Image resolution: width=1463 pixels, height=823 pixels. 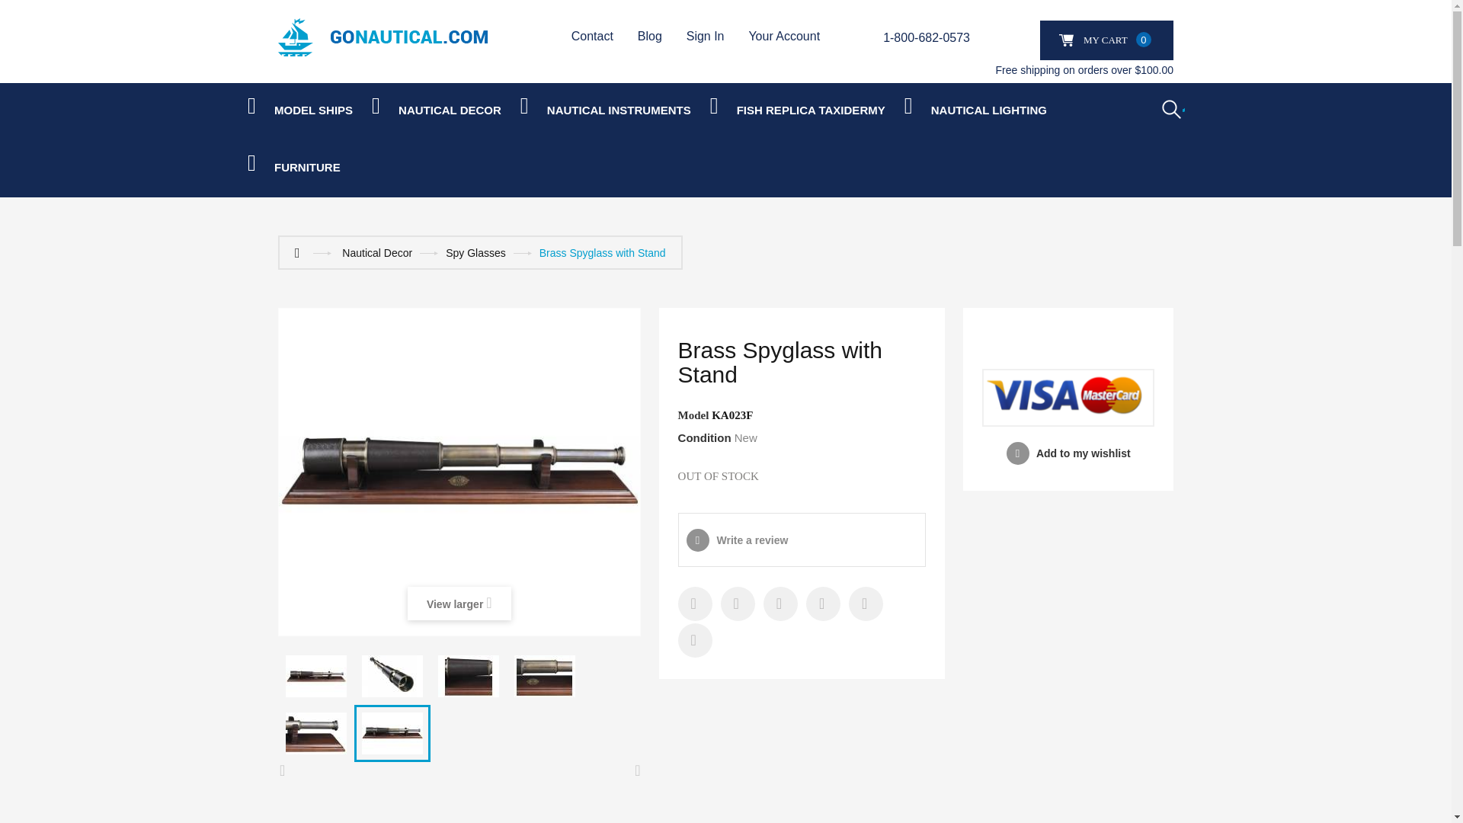 What do you see at coordinates (716, 35) in the screenshot?
I see `Login to your customer account` at bounding box center [716, 35].